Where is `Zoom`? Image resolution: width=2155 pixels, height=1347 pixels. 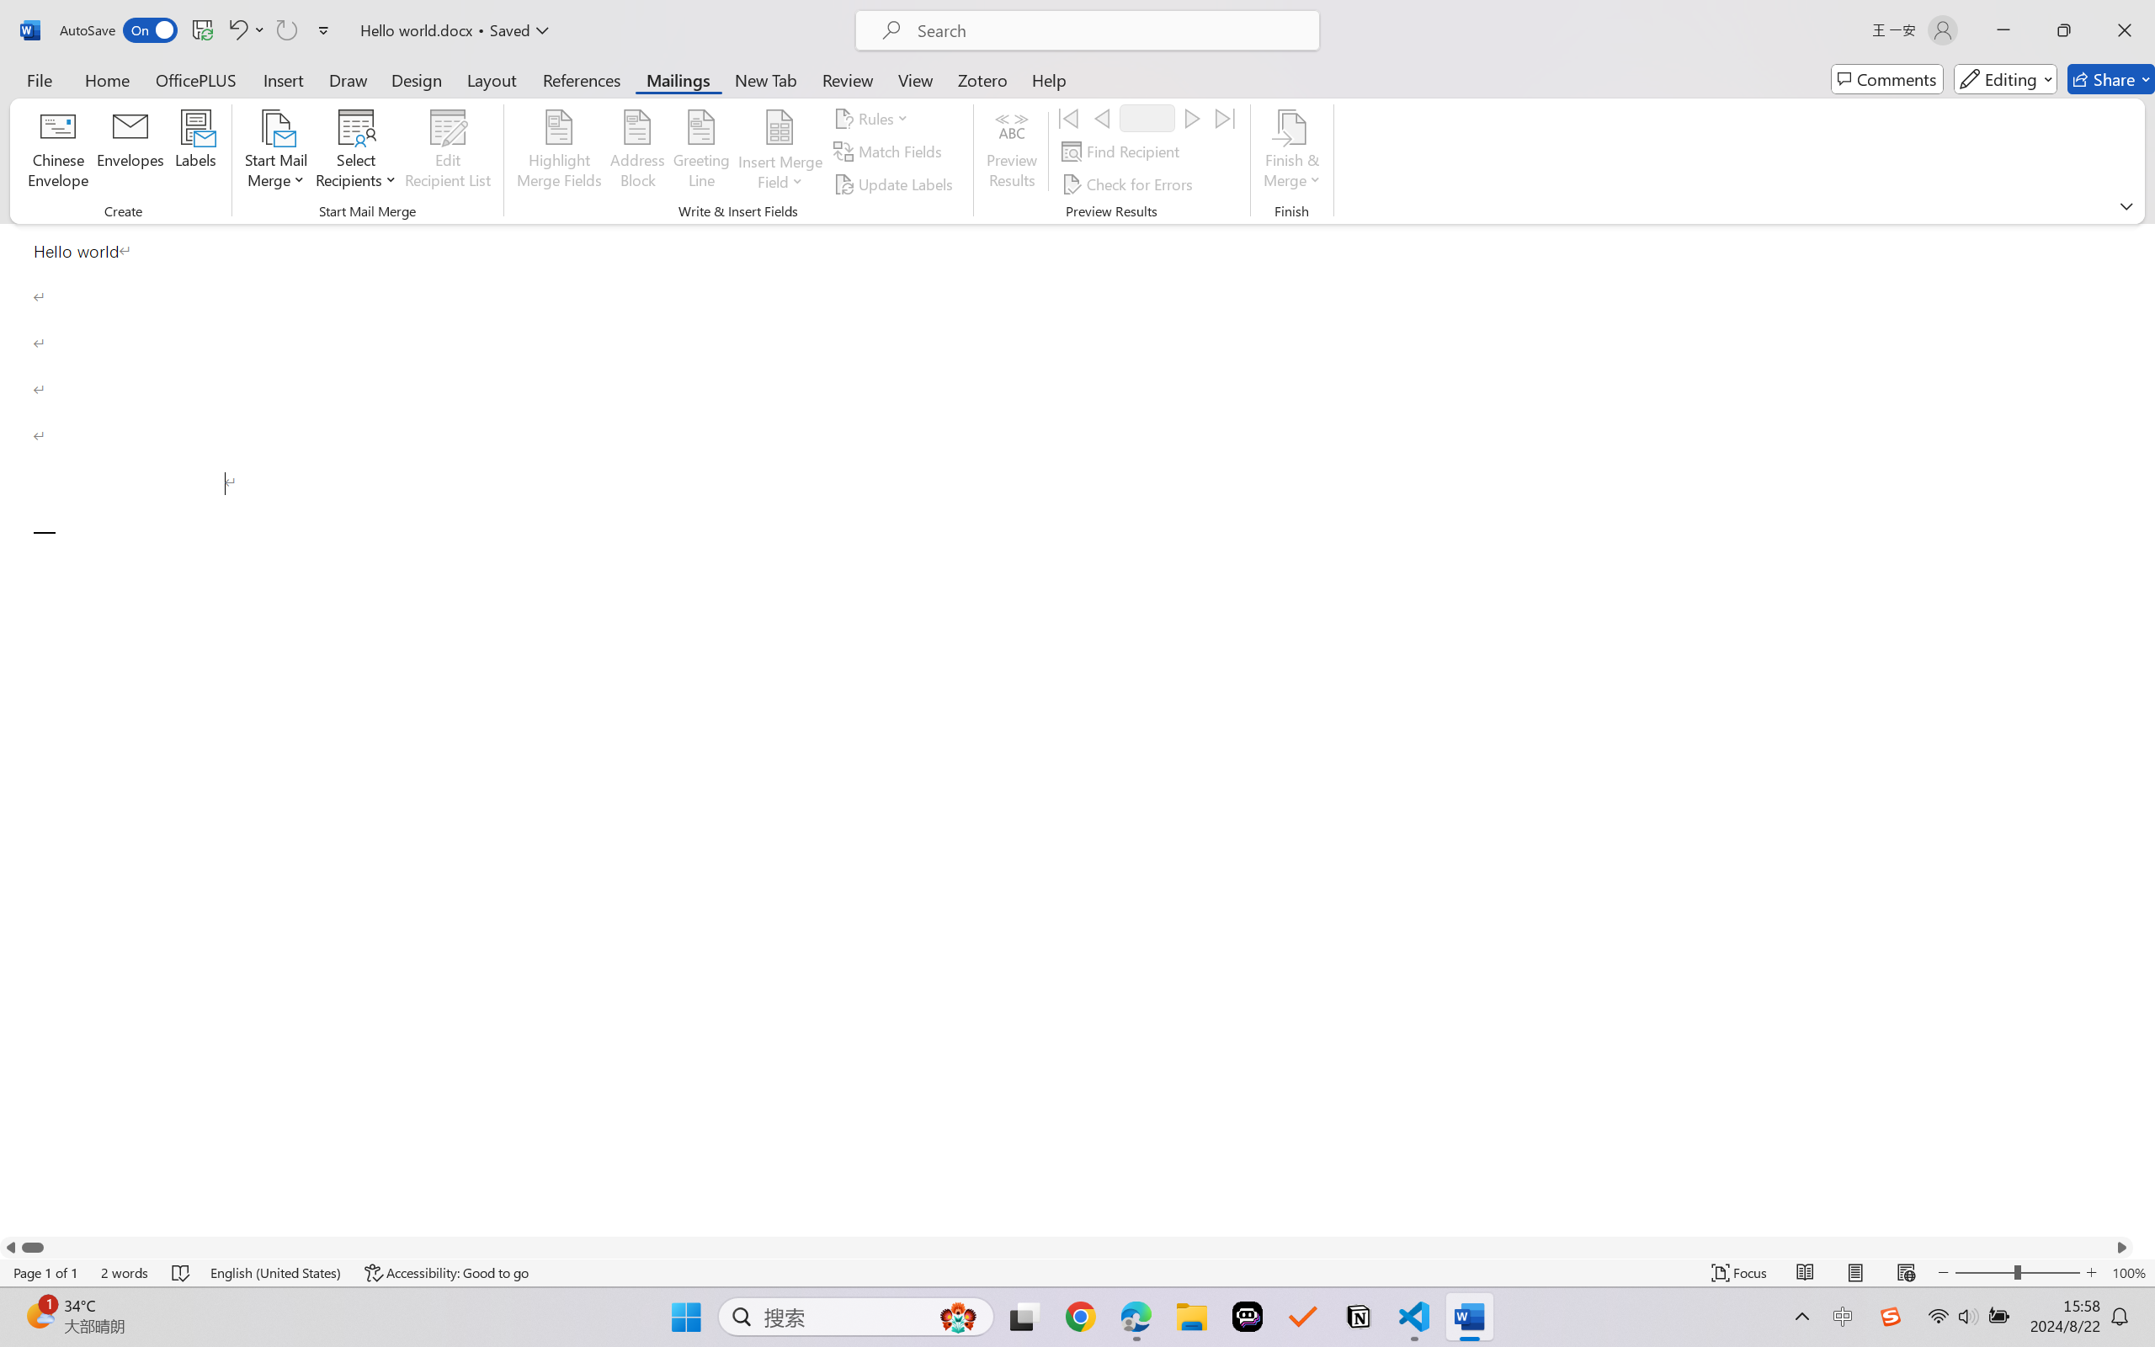
Zoom is located at coordinates (2017, 1273).